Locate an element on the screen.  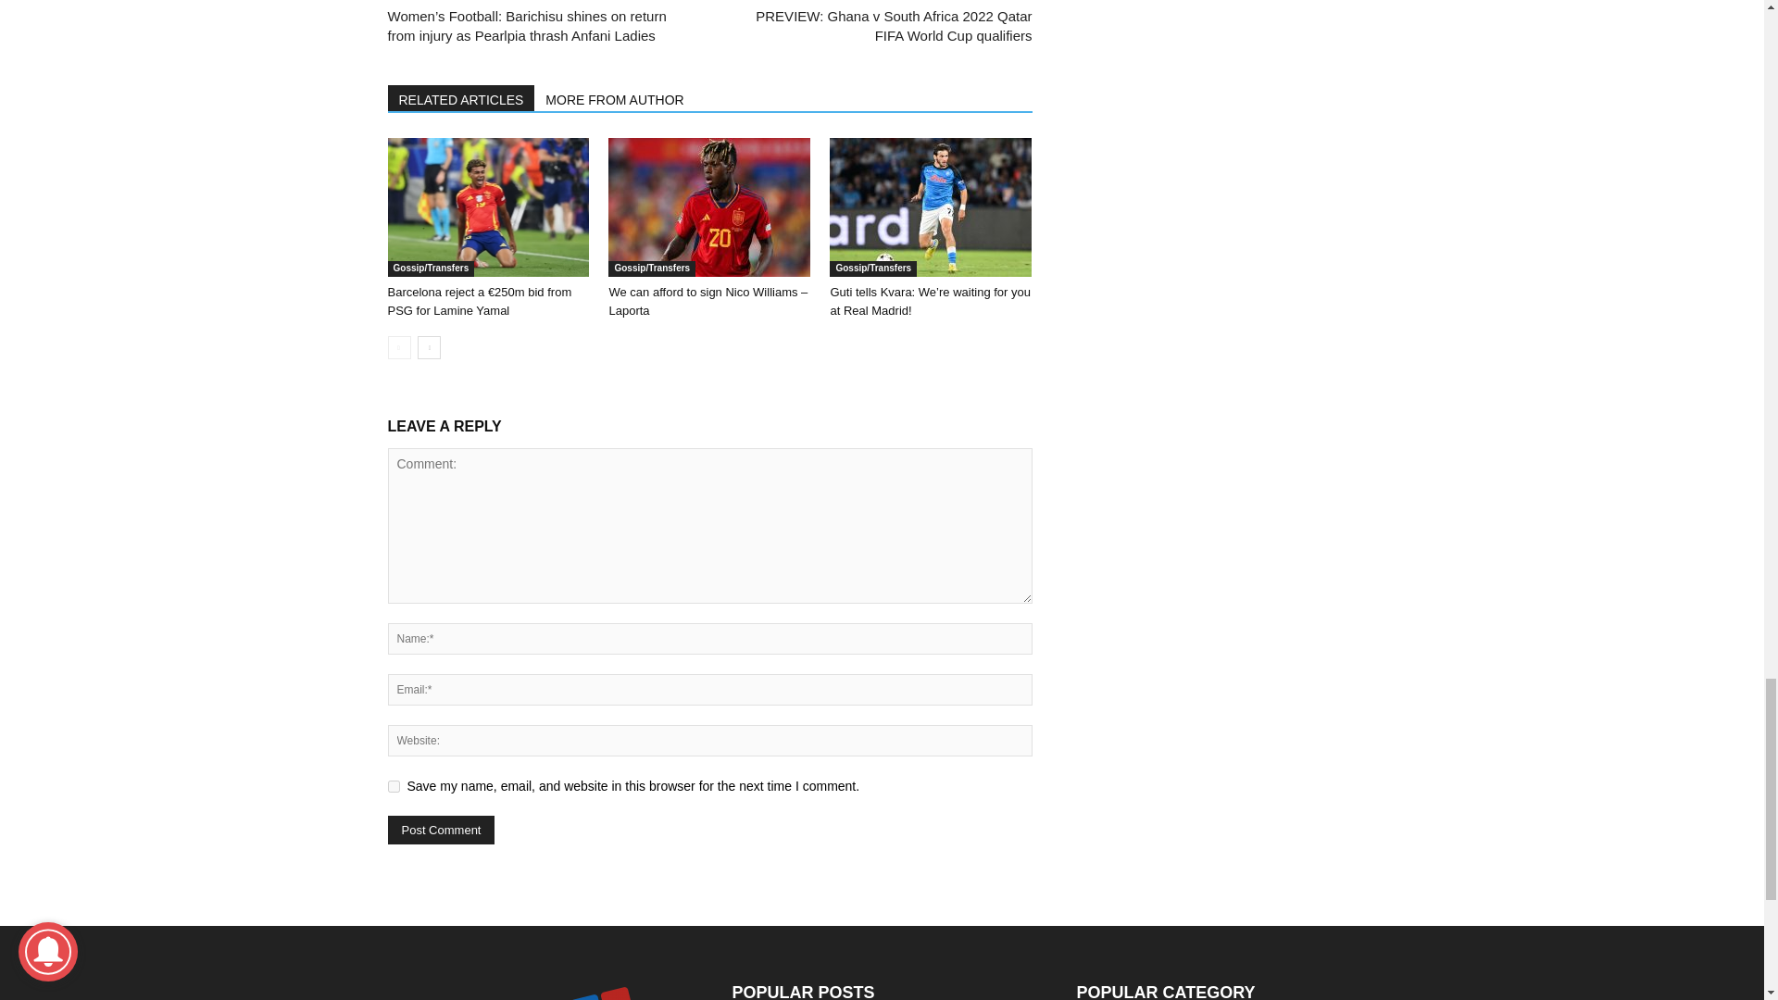
yes is located at coordinates (393, 787).